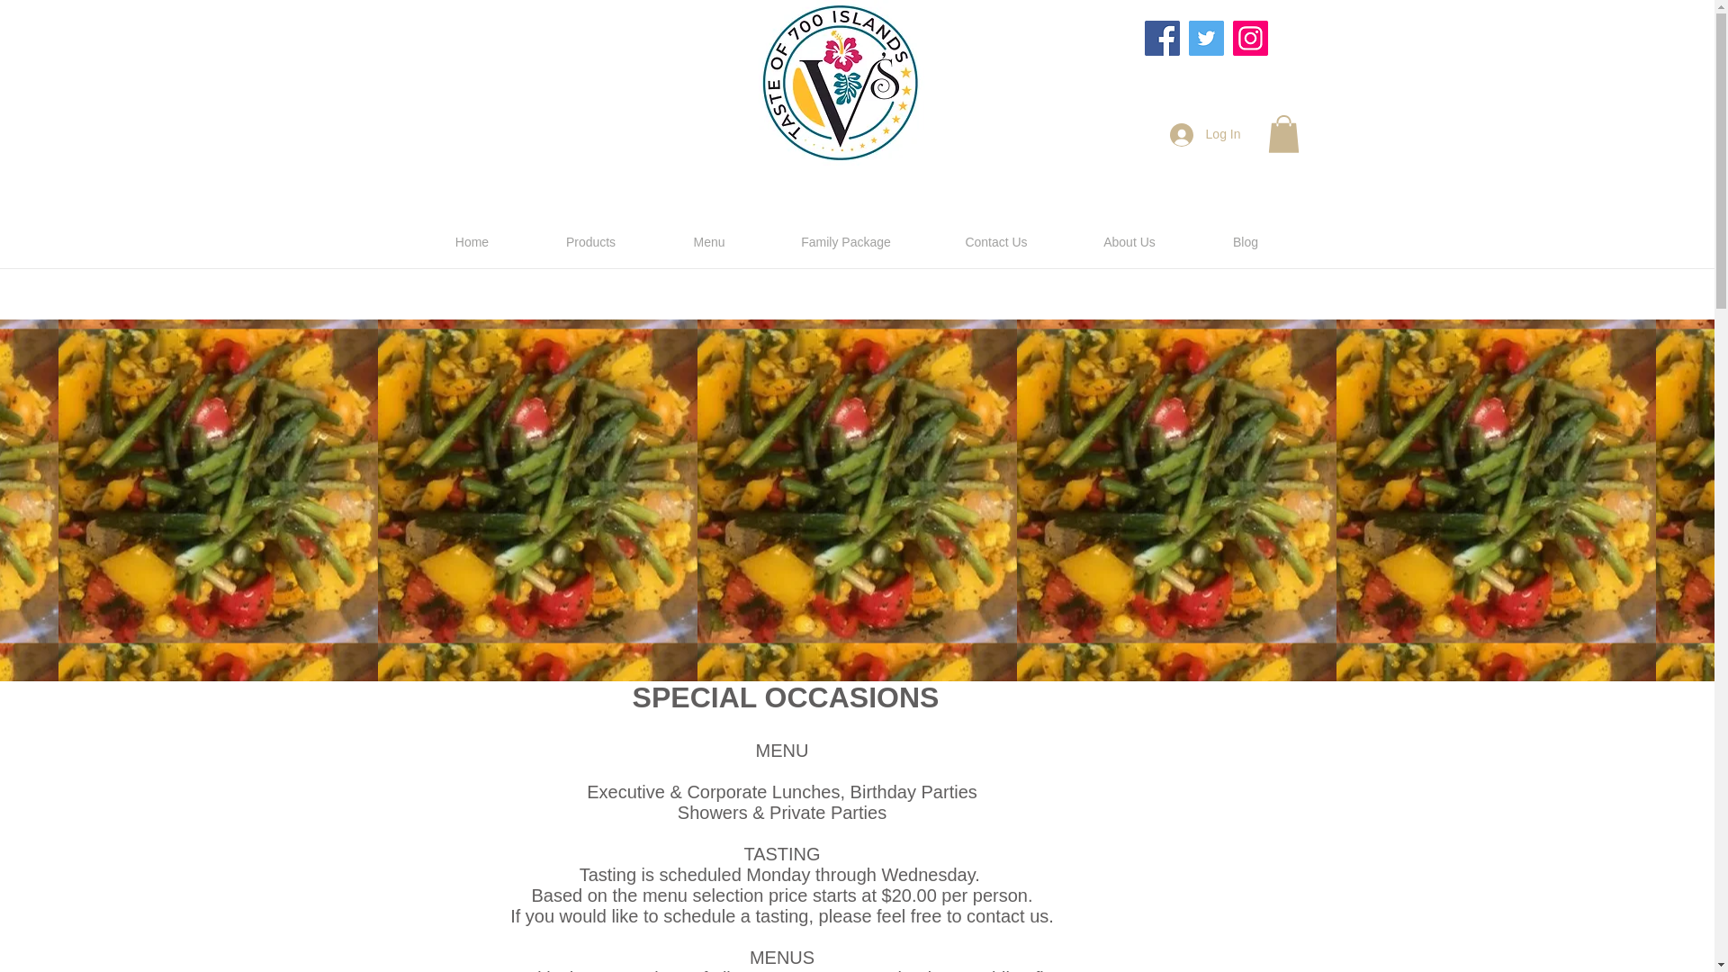  What do you see at coordinates (589, 241) in the screenshot?
I see `Products` at bounding box center [589, 241].